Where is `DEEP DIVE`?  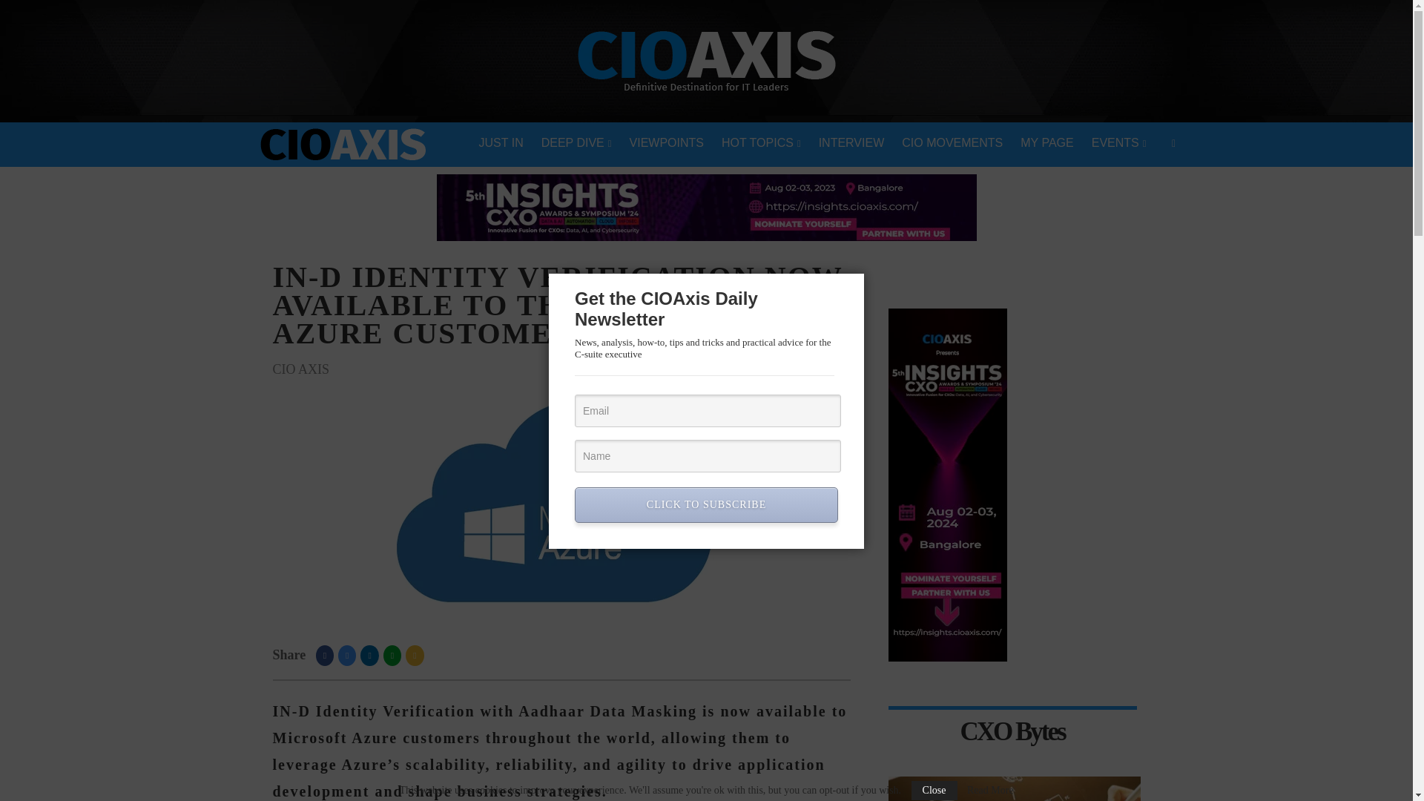 DEEP DIVE is located at coordinates (577, 144).